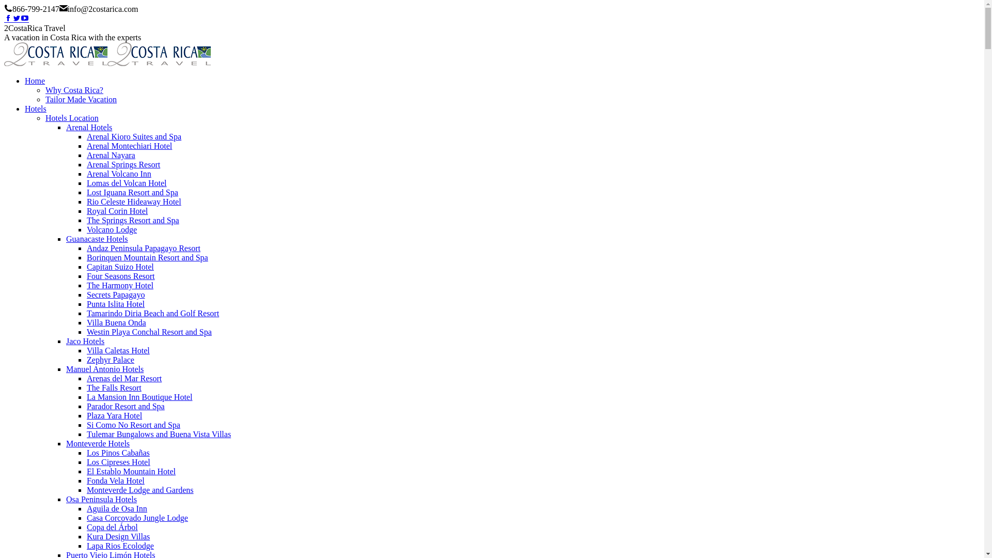 This screenshot has height=558, width=992. Describe the element at coordinates (101, 499) in the screenshot. I see `Osa Peninsula Hotels` at that location.